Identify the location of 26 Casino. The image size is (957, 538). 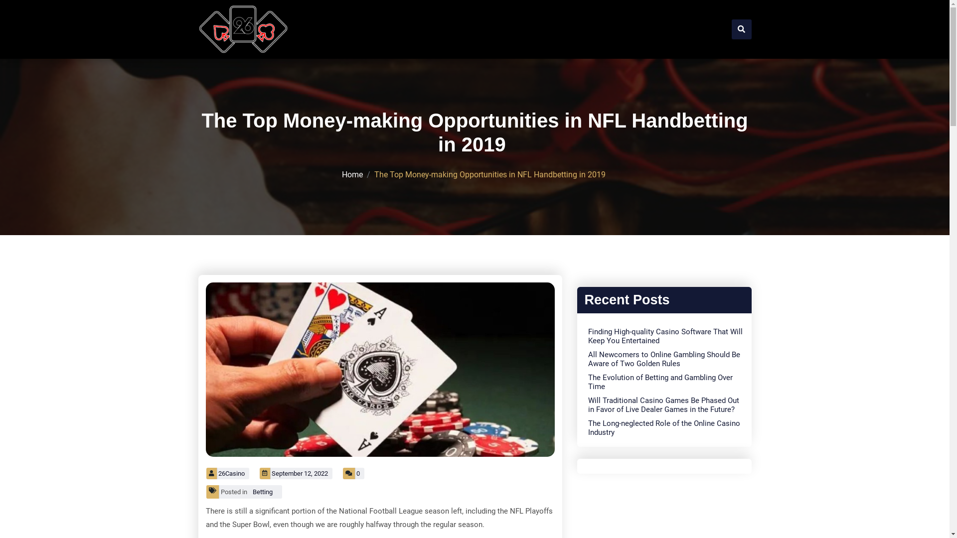
(231, 62).